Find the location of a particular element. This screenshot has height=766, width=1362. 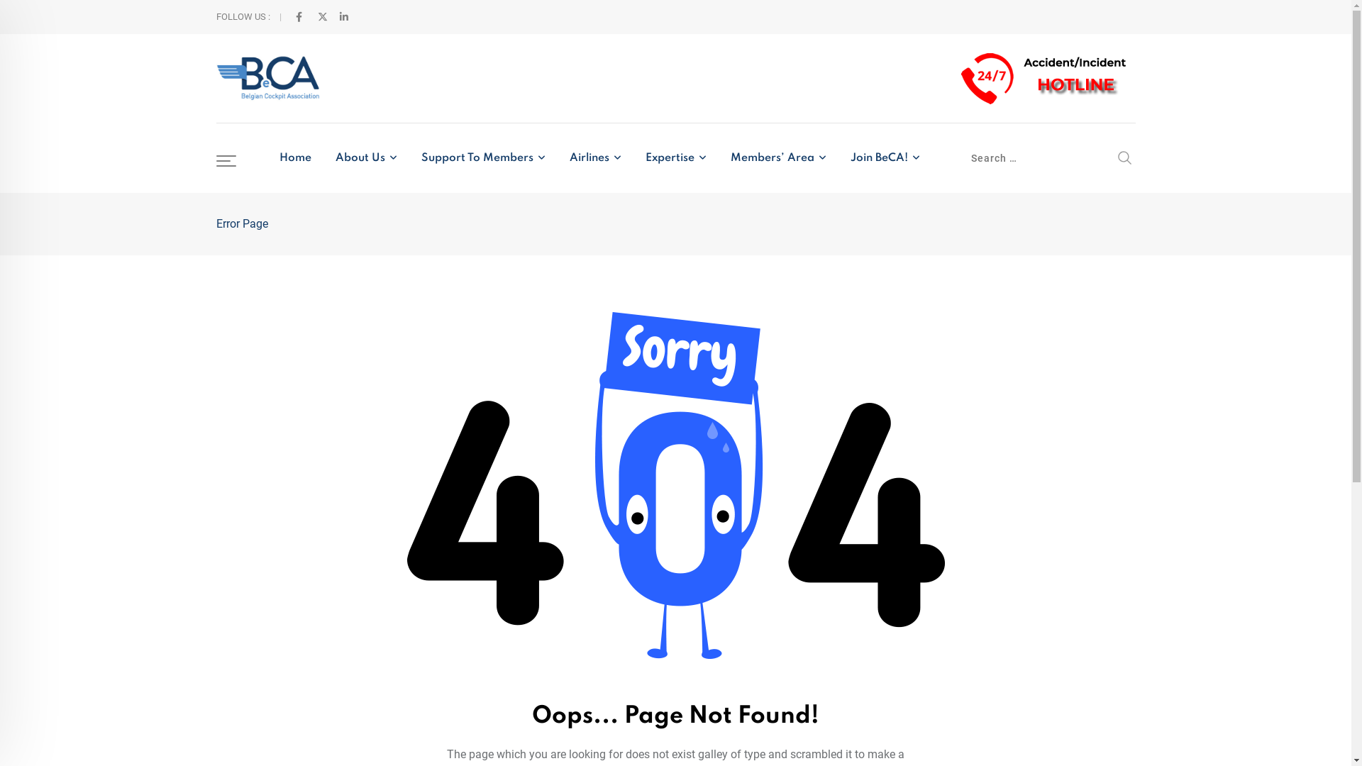

Home is located at coordinates (295, 158).